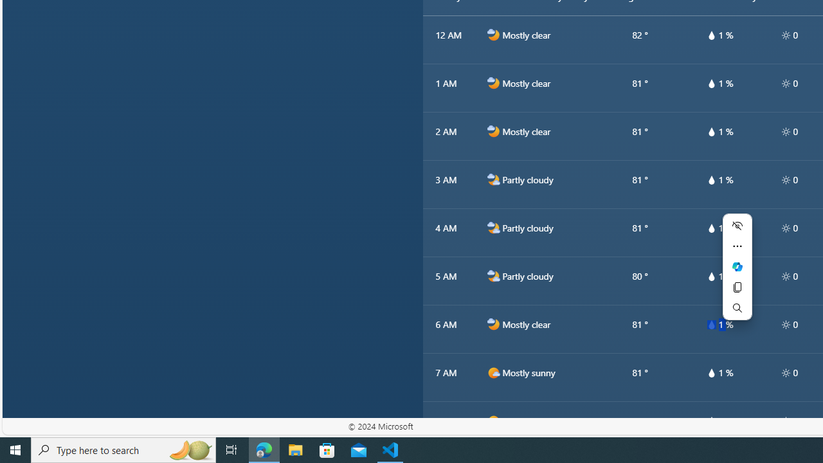 The image size is (823, 463). Describe the element at coordinates (493, 421) in the screenshot. I see `d1000` at that location.